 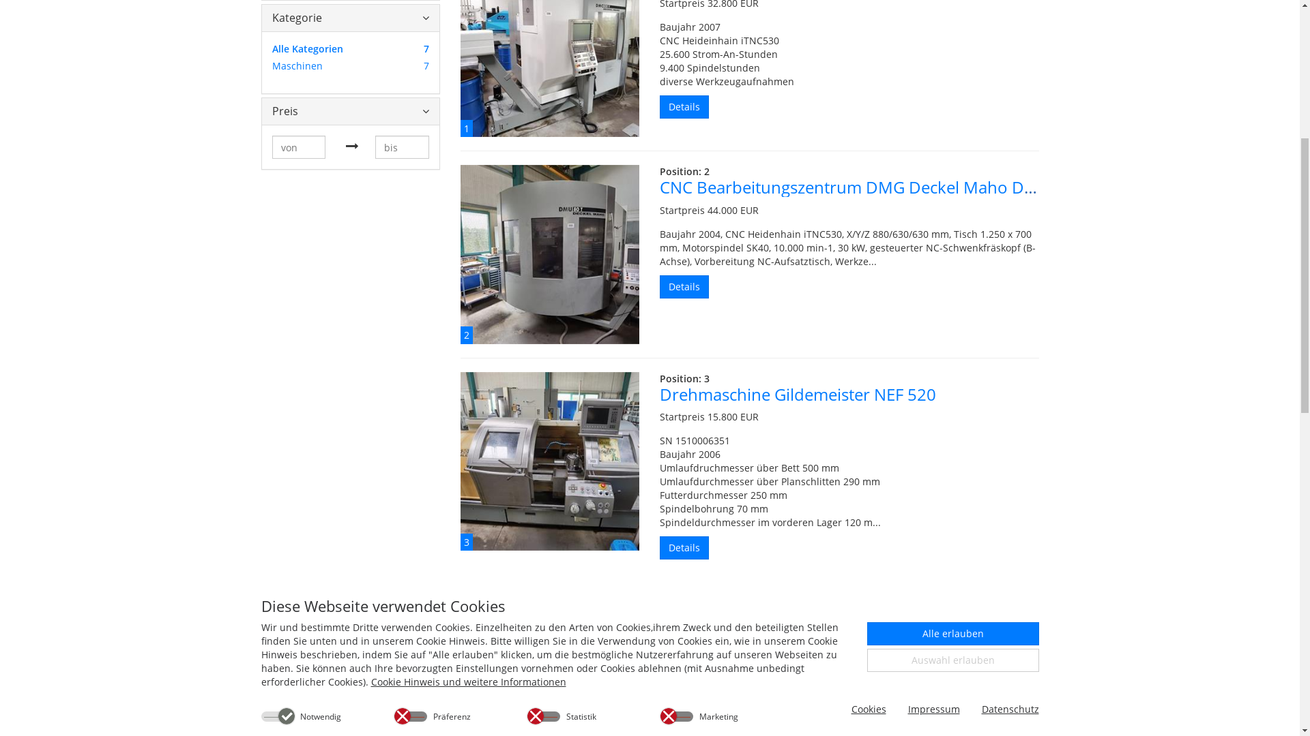 What do you see at coordinates (1157, 50) in the screenshot?
I see `Newsletter` at bounding box center [1157, 50].